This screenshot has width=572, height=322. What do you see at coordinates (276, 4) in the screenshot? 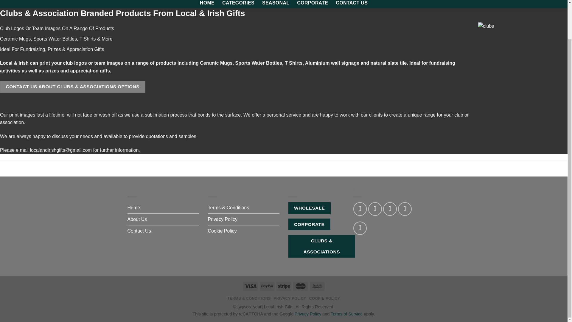
I see `SEASONAL` at bounding box center [276, 4].